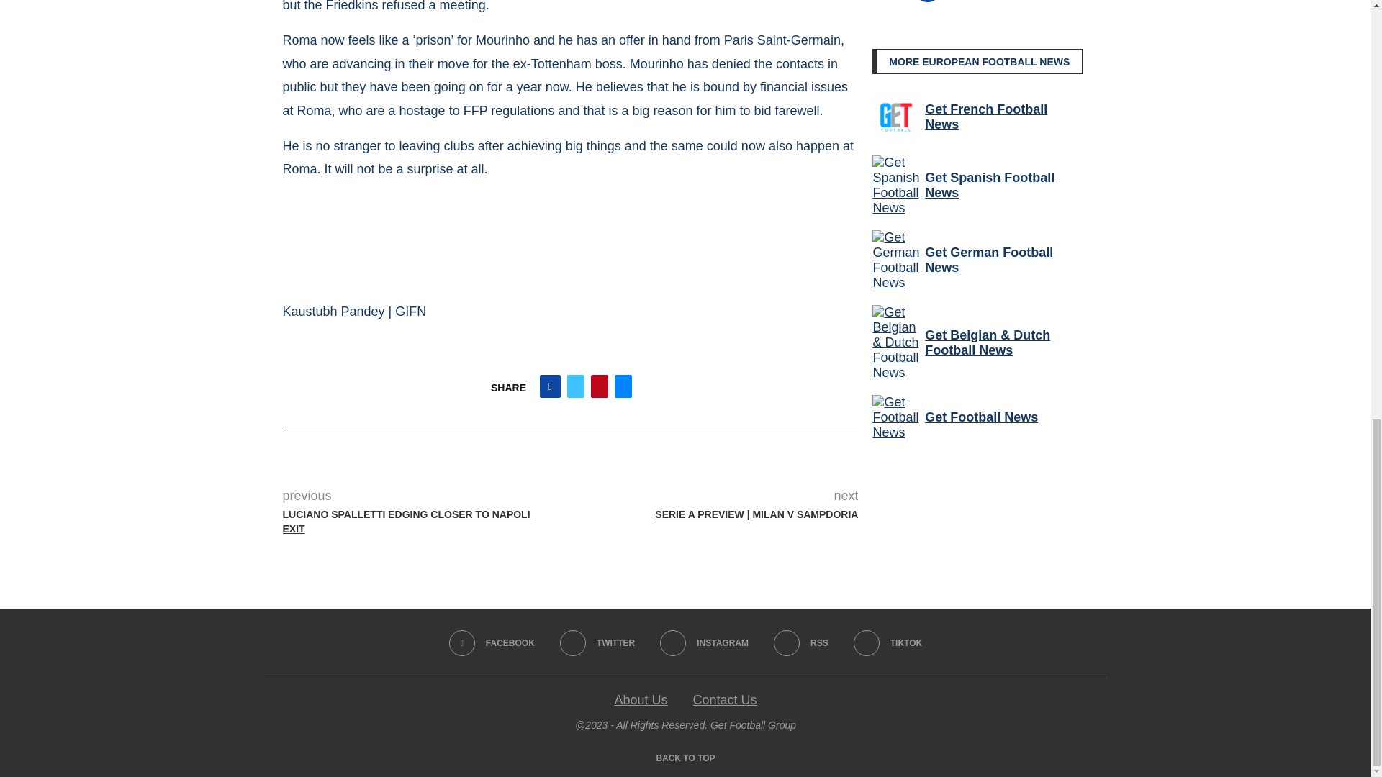  Describe the element at coordinates (895, 417) in the screenshot. I see `Get Football News` at that location.